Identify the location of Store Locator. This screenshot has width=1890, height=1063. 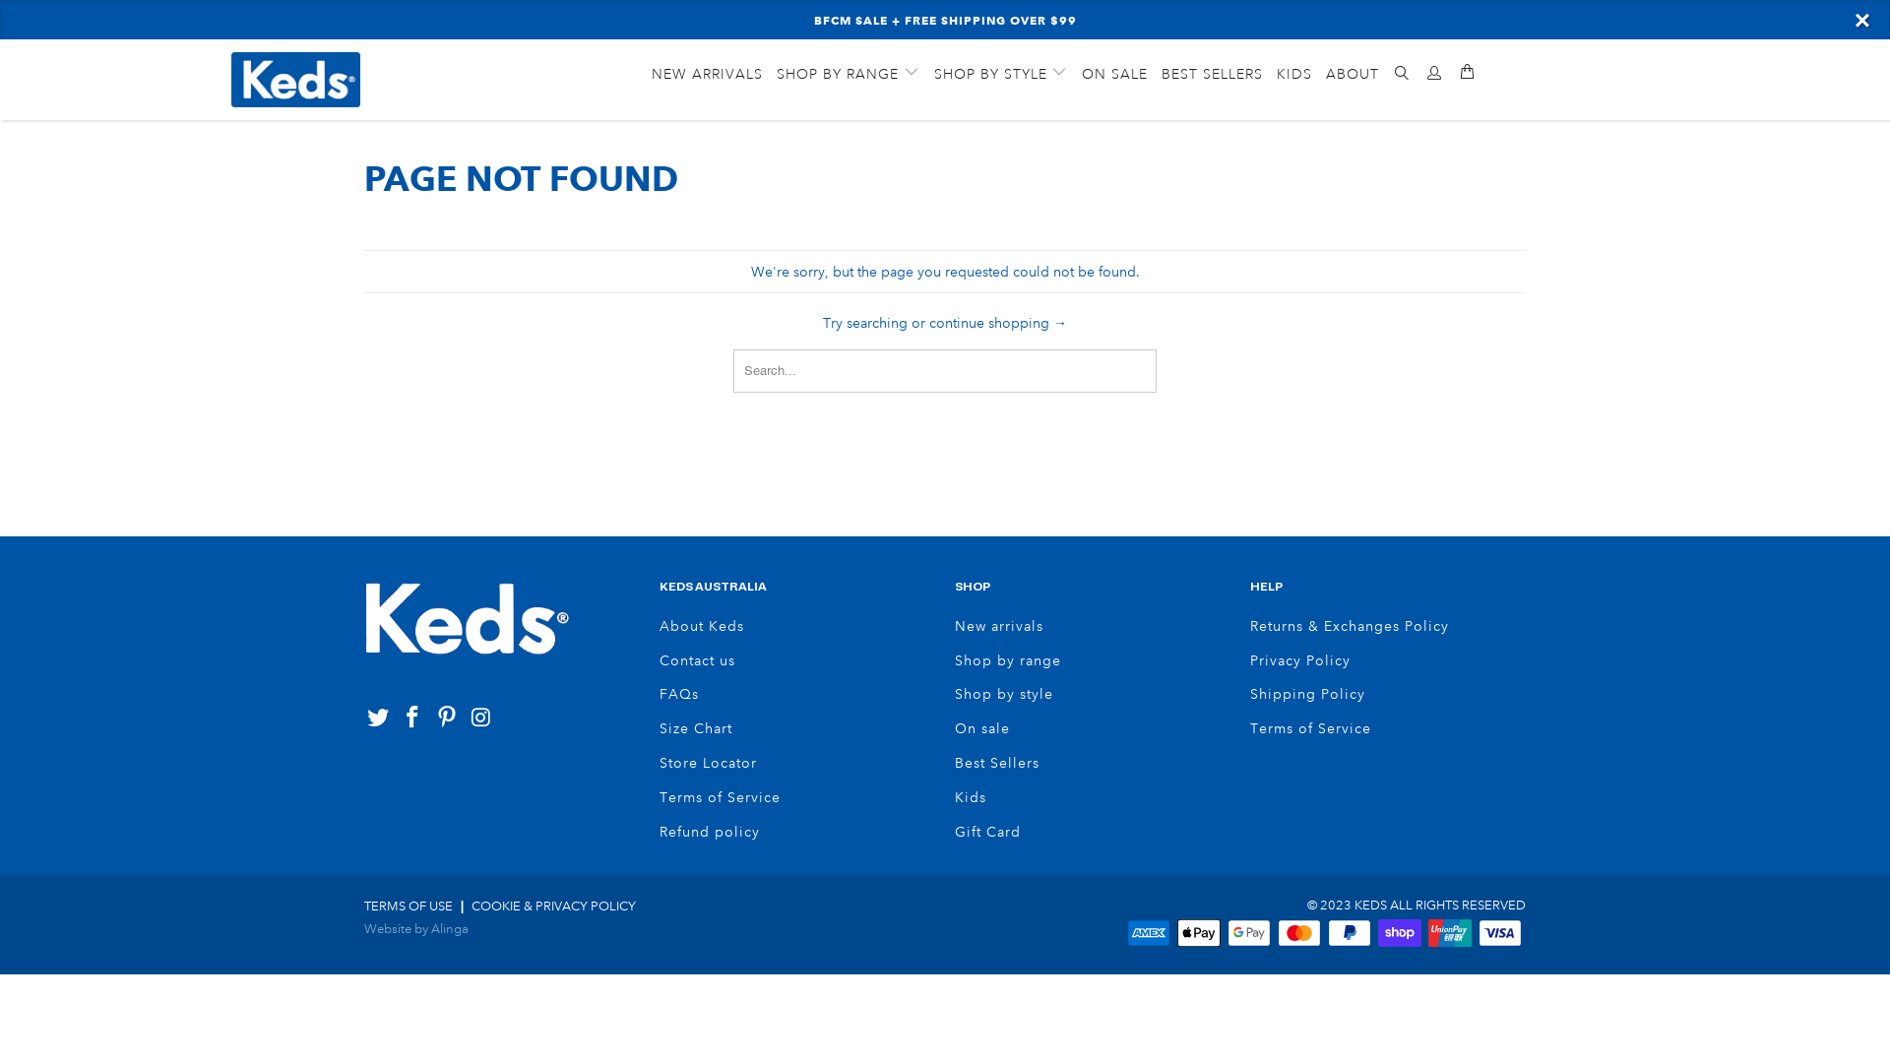
(709, 763).